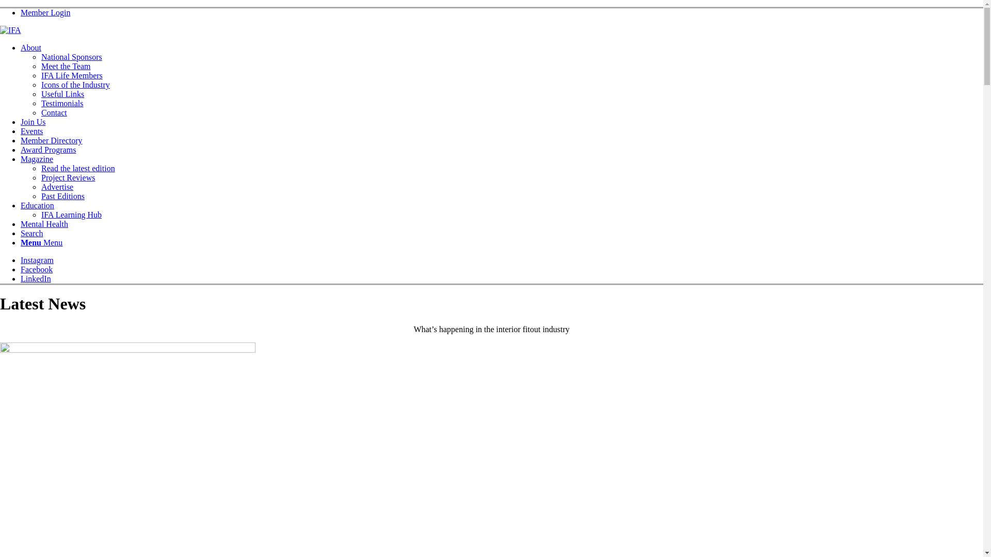 This screenshot has width=991, height=557. What do you see at coordinates (33, 122) in the screenshot?
I see `Join Us` at bounding box center [33, 122].